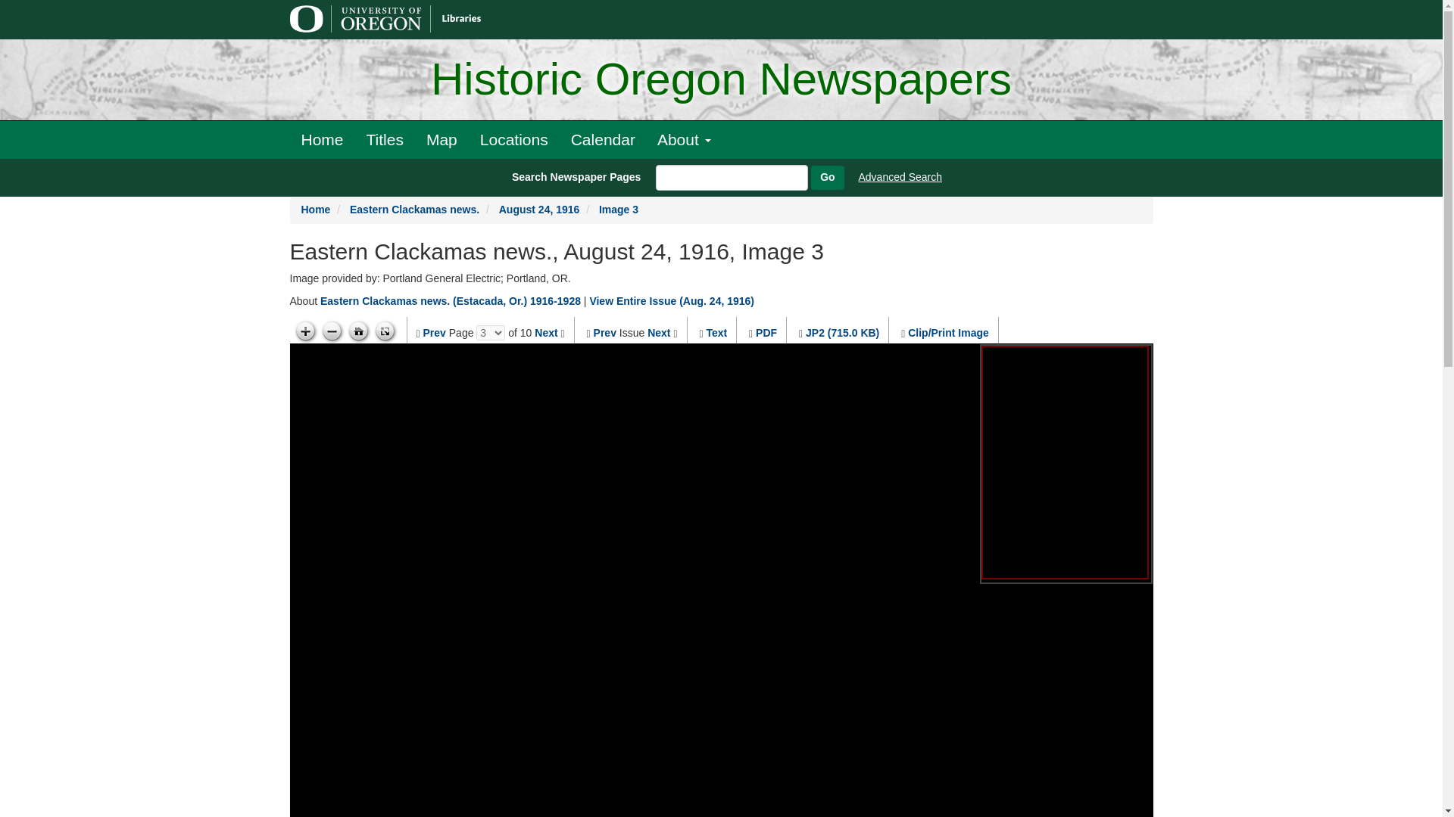 This screenshot has width=1454, height=817. I want to click on Go home, so click(359, 331).